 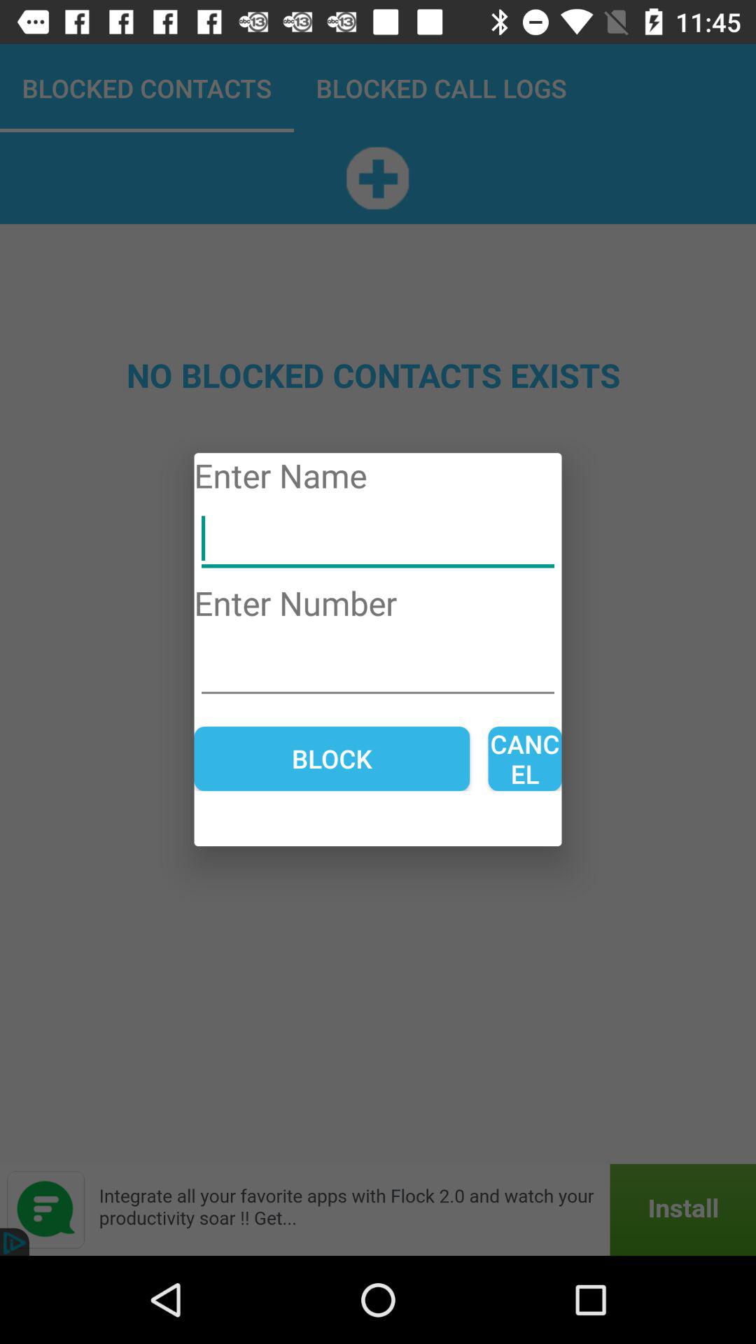 What do you see at coordinates (525, 759) in the screenshot?
I see `turn on item next to the block` at bounding box center [525, 759].